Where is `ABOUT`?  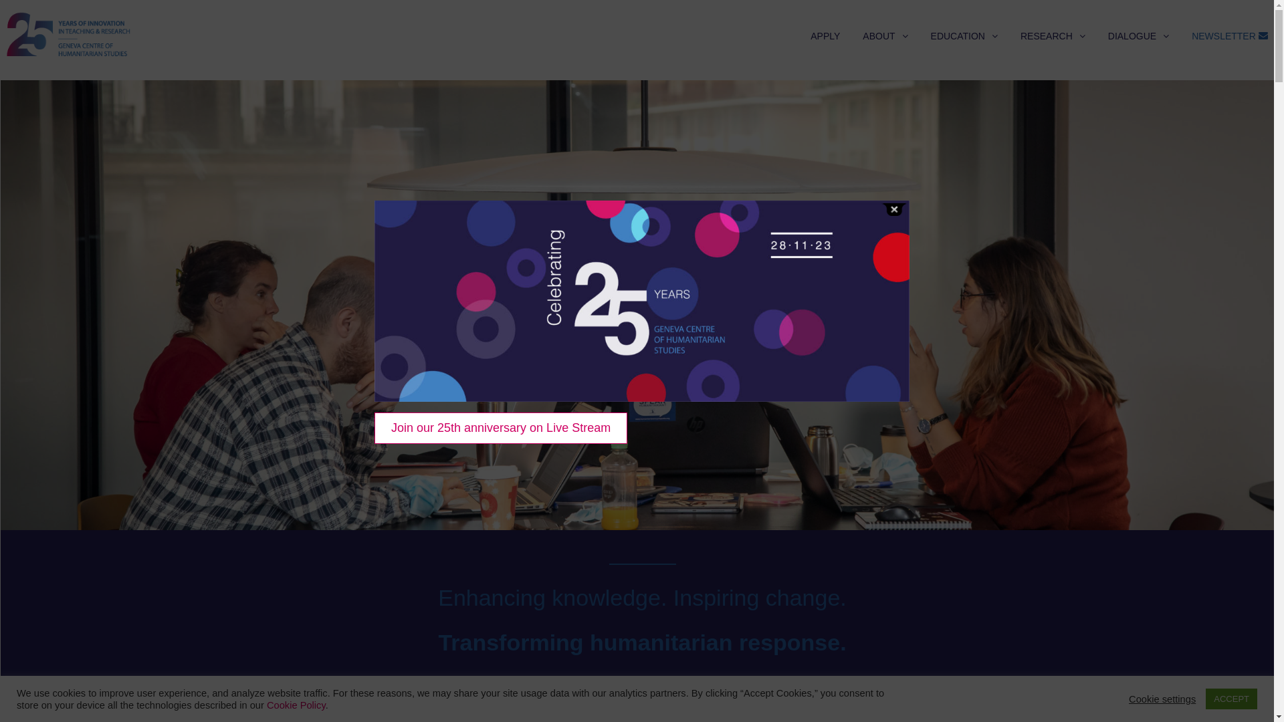 ABOUT is located at coordinates (885, 36).